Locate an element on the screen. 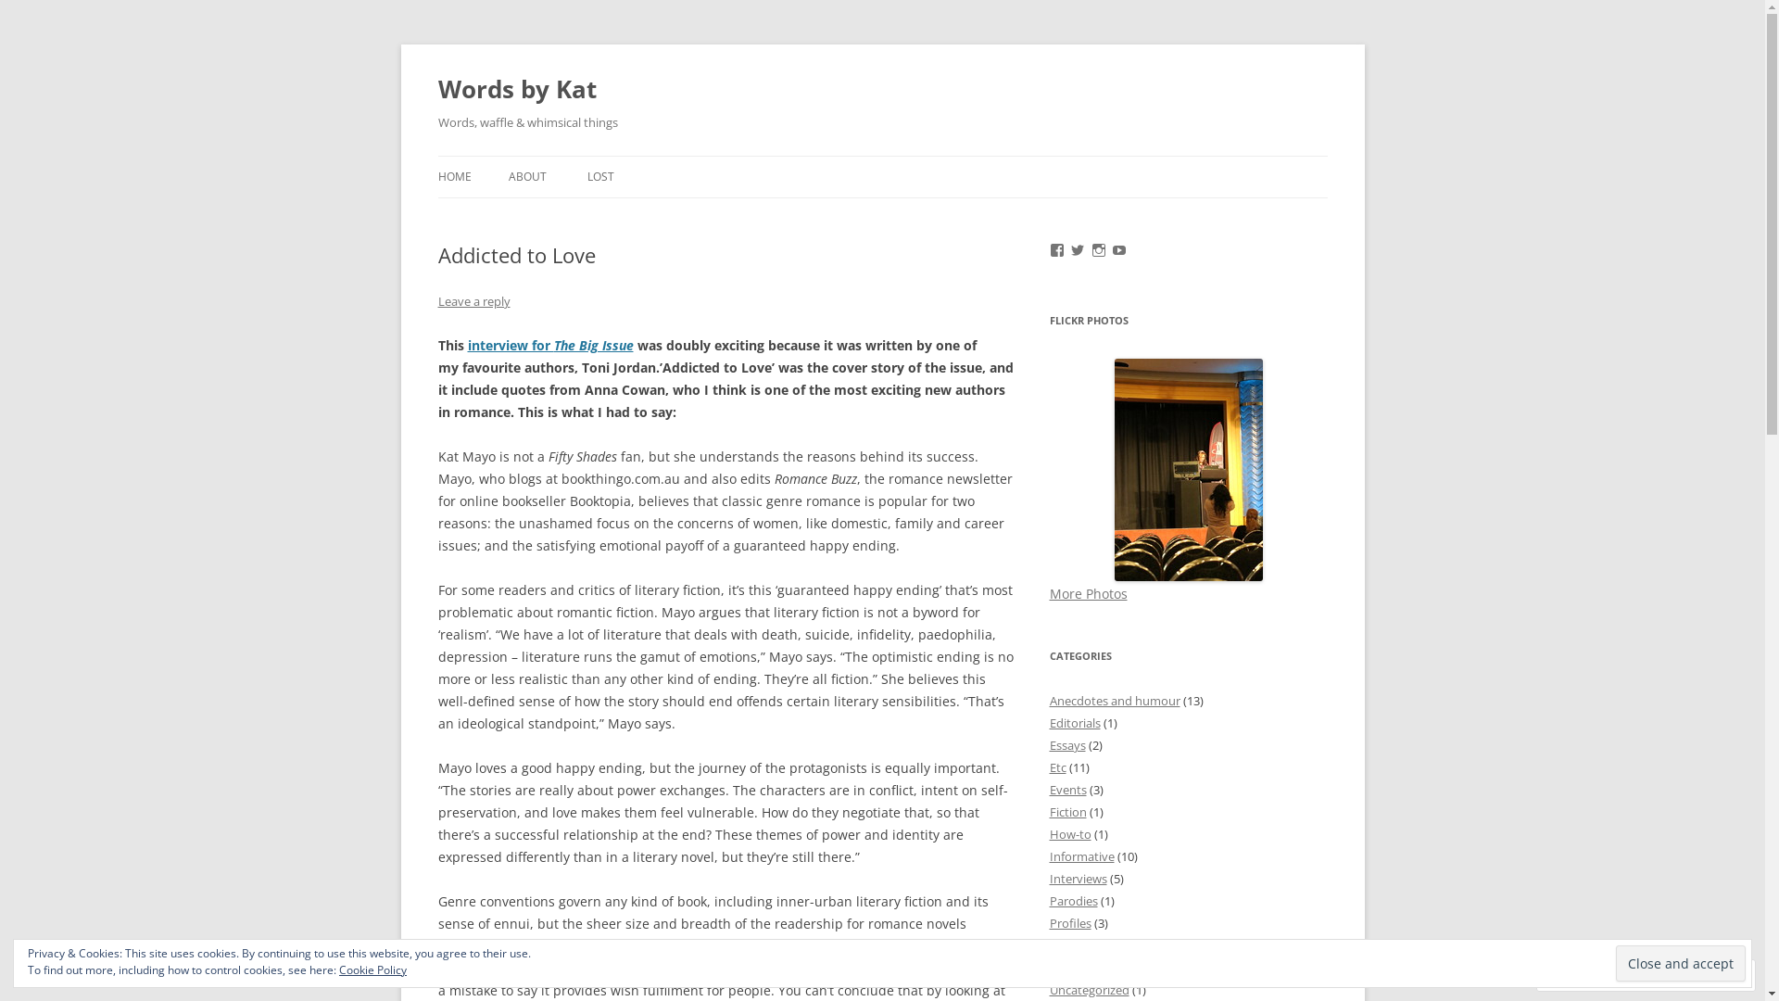 This screenshot has height=1001, width=1779. Follow is located at coordinates (1680, 975).